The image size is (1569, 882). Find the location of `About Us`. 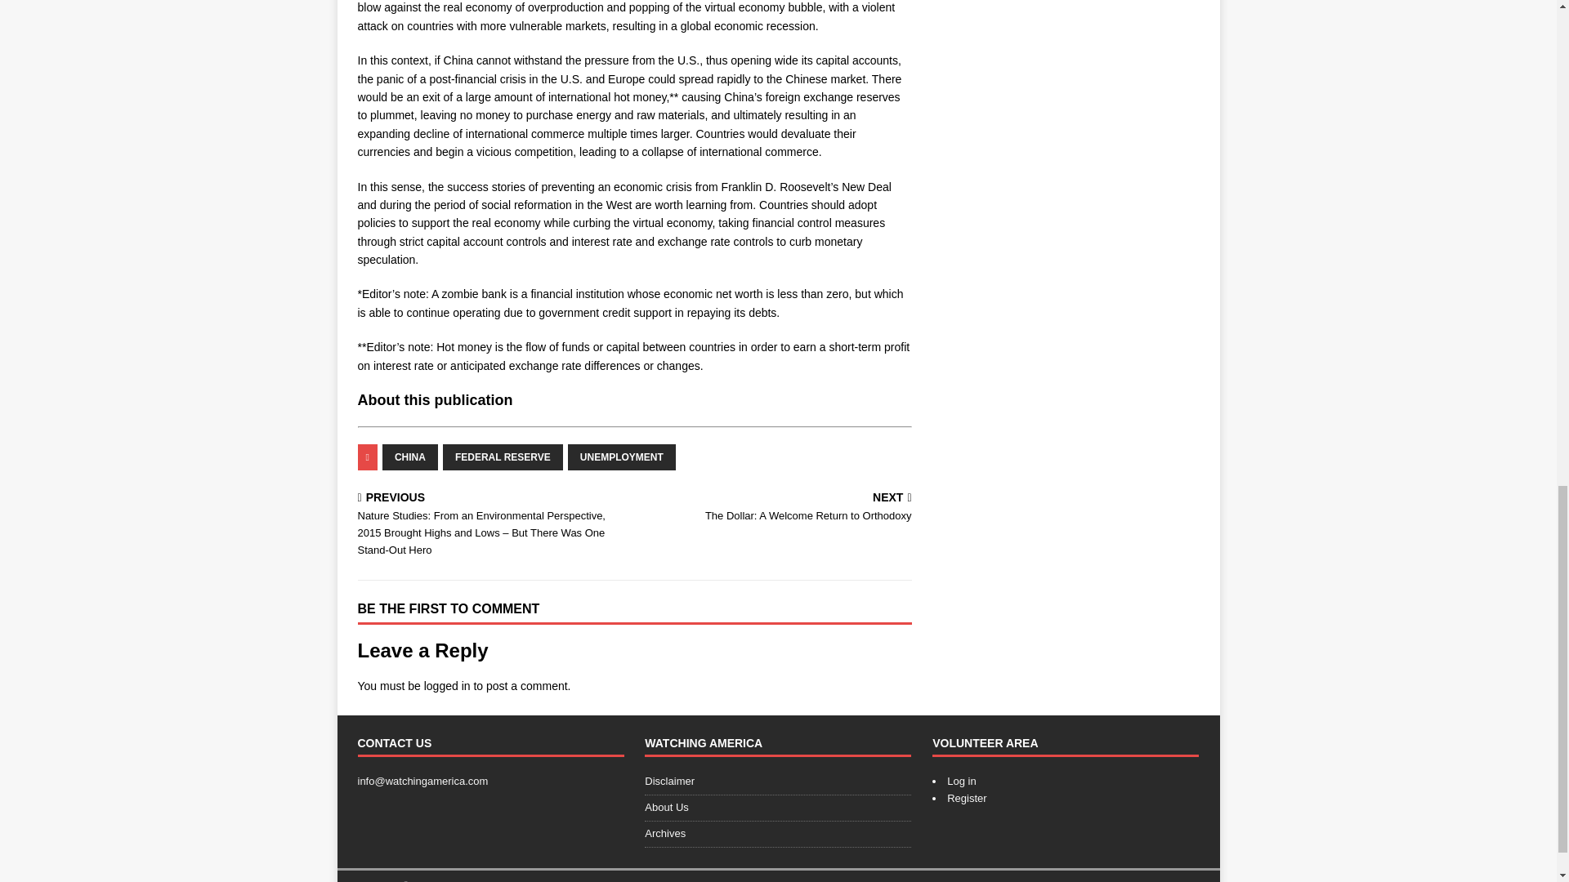

About Us is located at coordinates (622, 457).